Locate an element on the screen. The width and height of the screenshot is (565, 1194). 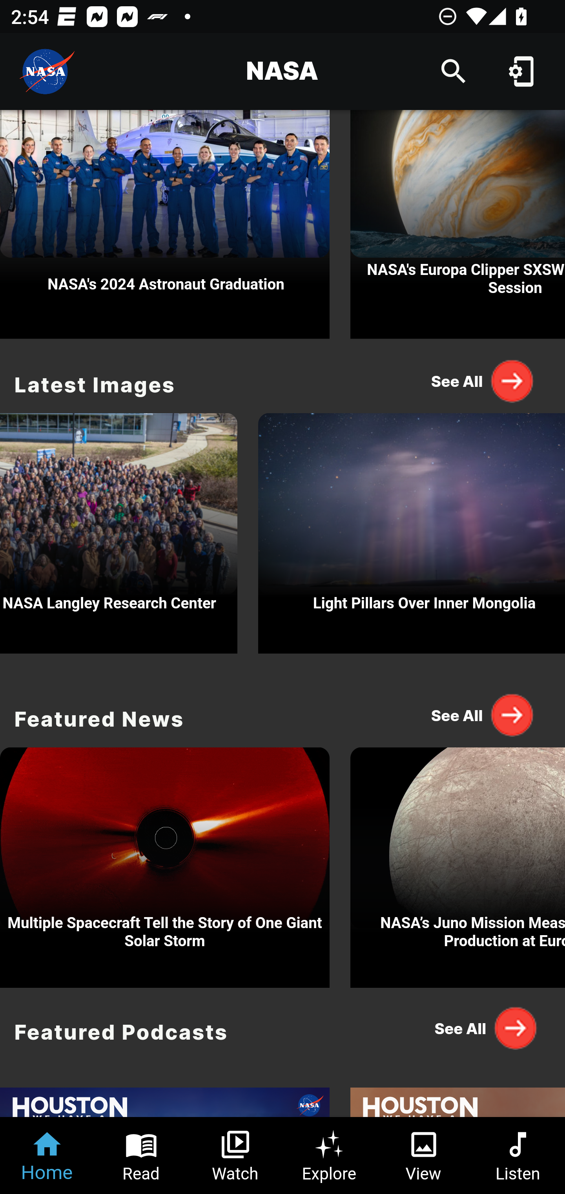
Explore
Tab 4 of 6 is located at coordinates (330, 1156).